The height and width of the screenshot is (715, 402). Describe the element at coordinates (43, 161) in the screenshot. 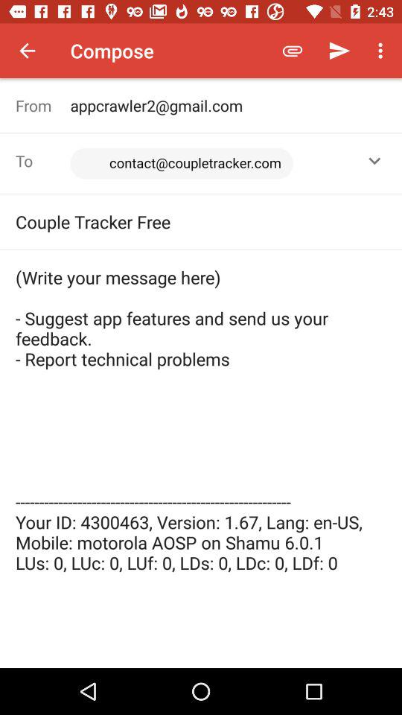

I see `swipe to to icon` at that location.